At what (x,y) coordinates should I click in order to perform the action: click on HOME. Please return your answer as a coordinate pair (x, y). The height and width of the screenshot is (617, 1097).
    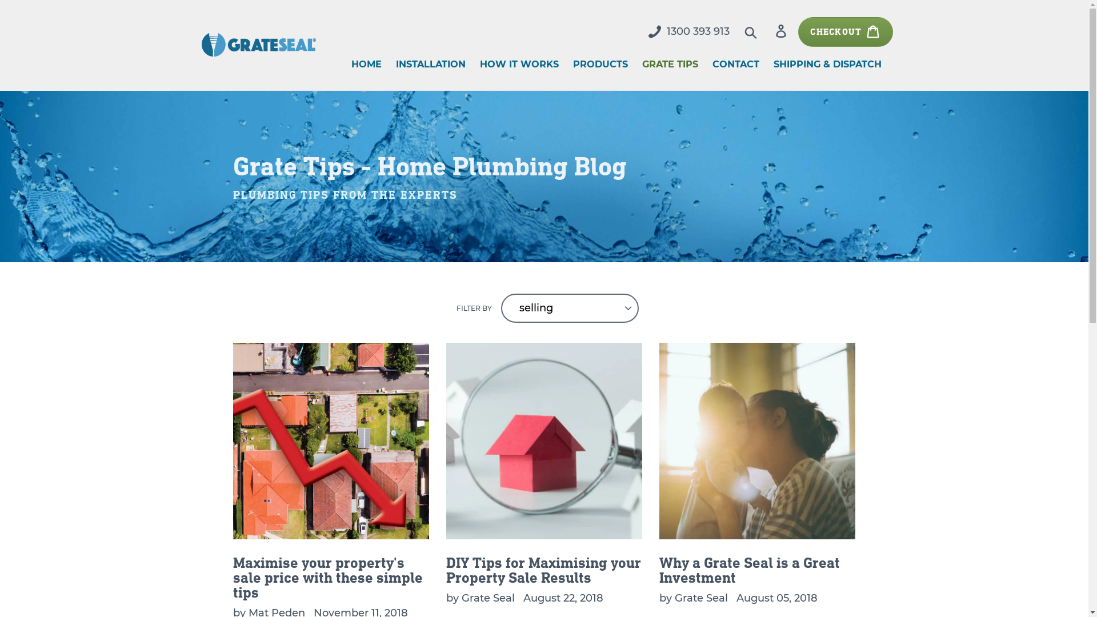
    Looking at the image, I should click on (366, 64).